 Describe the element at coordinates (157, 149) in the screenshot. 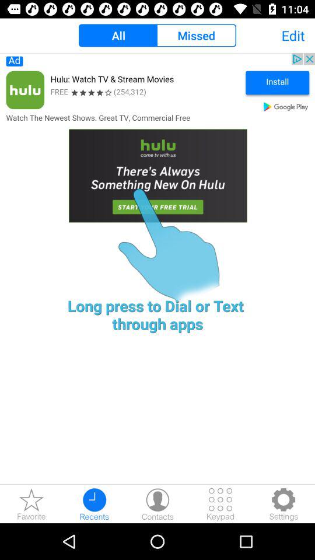

I see `advert banner` at that location.